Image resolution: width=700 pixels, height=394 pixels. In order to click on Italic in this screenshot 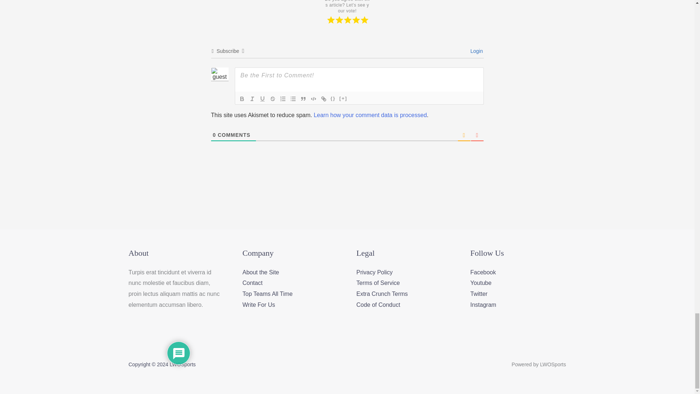, I will do `click(252, 98)`.